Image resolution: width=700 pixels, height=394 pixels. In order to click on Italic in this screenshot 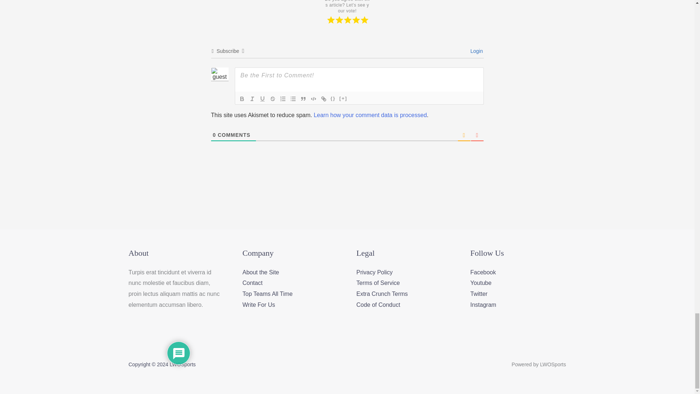, I will do `click(252, 98)`.